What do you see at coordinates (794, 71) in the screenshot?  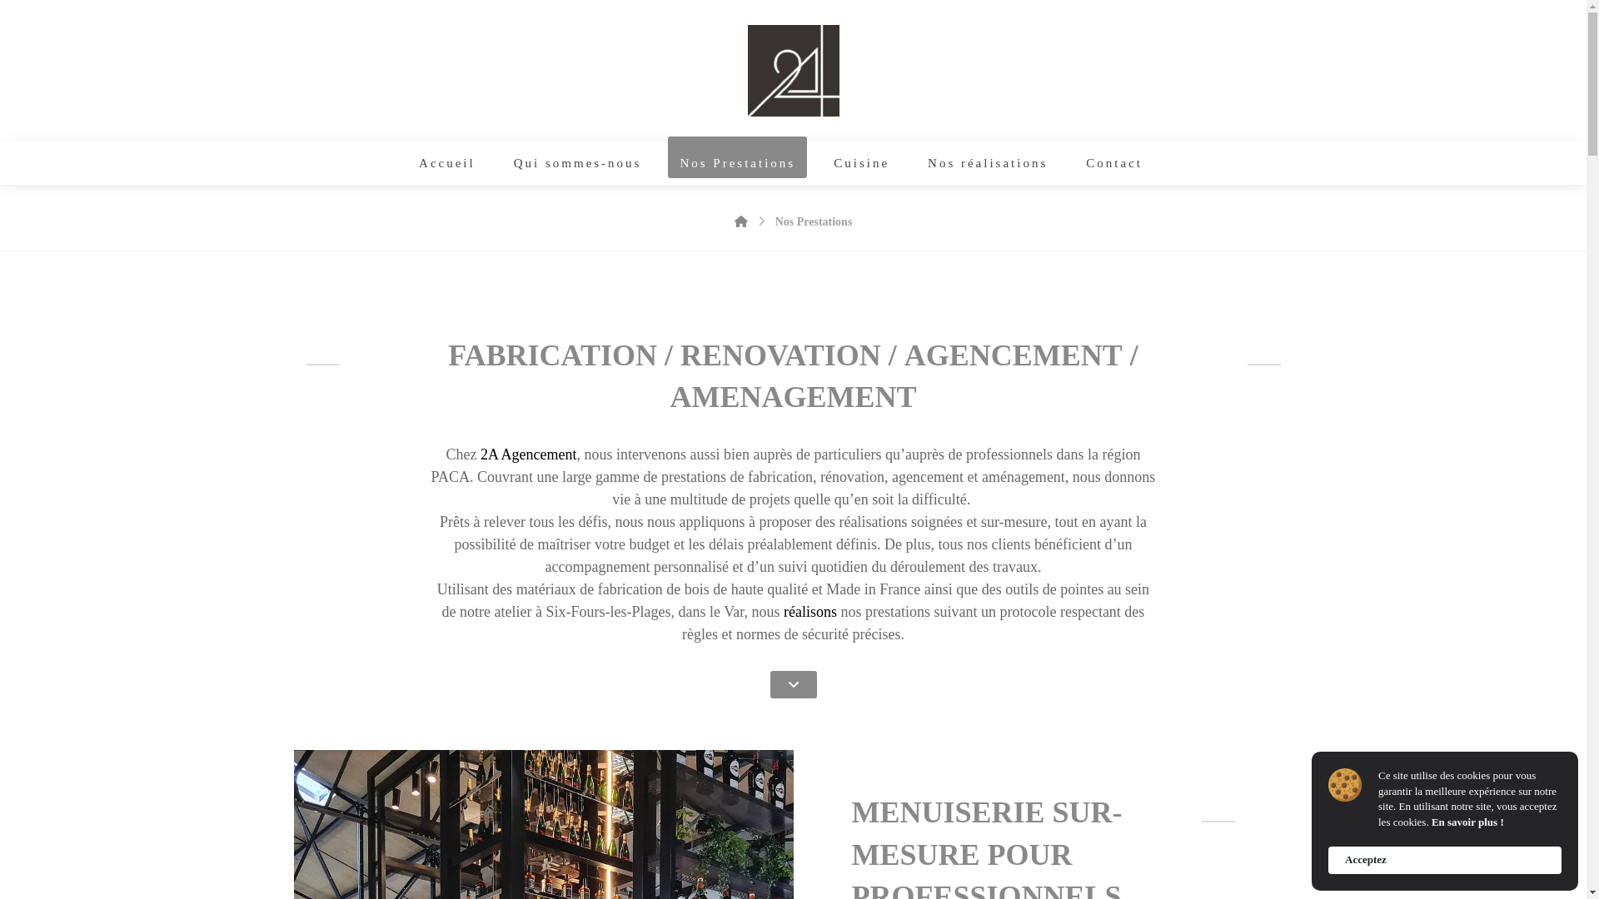 I see `MENUISERIE SUR-MESURE DANS LA REGION PACA` at bounding box center [794, 71].